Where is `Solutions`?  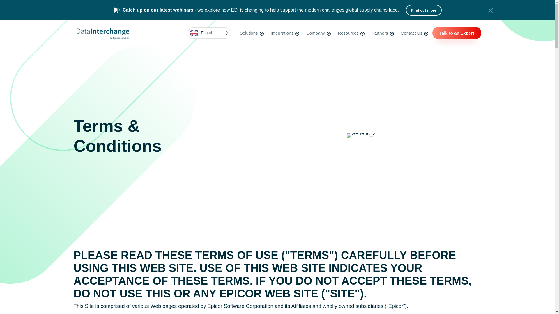
Solutions is located at coordinates (252, 33).